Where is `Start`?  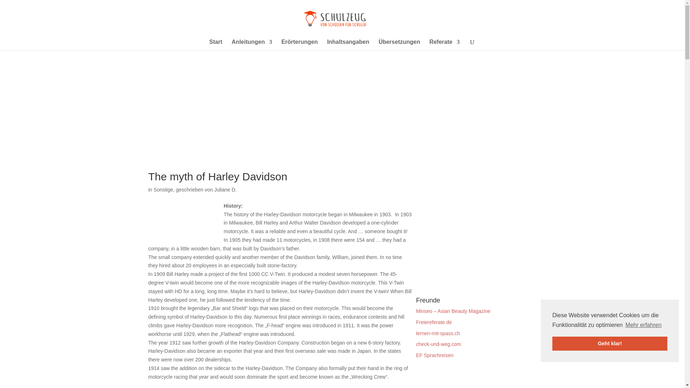 Start is located at coordinates (216, 45).